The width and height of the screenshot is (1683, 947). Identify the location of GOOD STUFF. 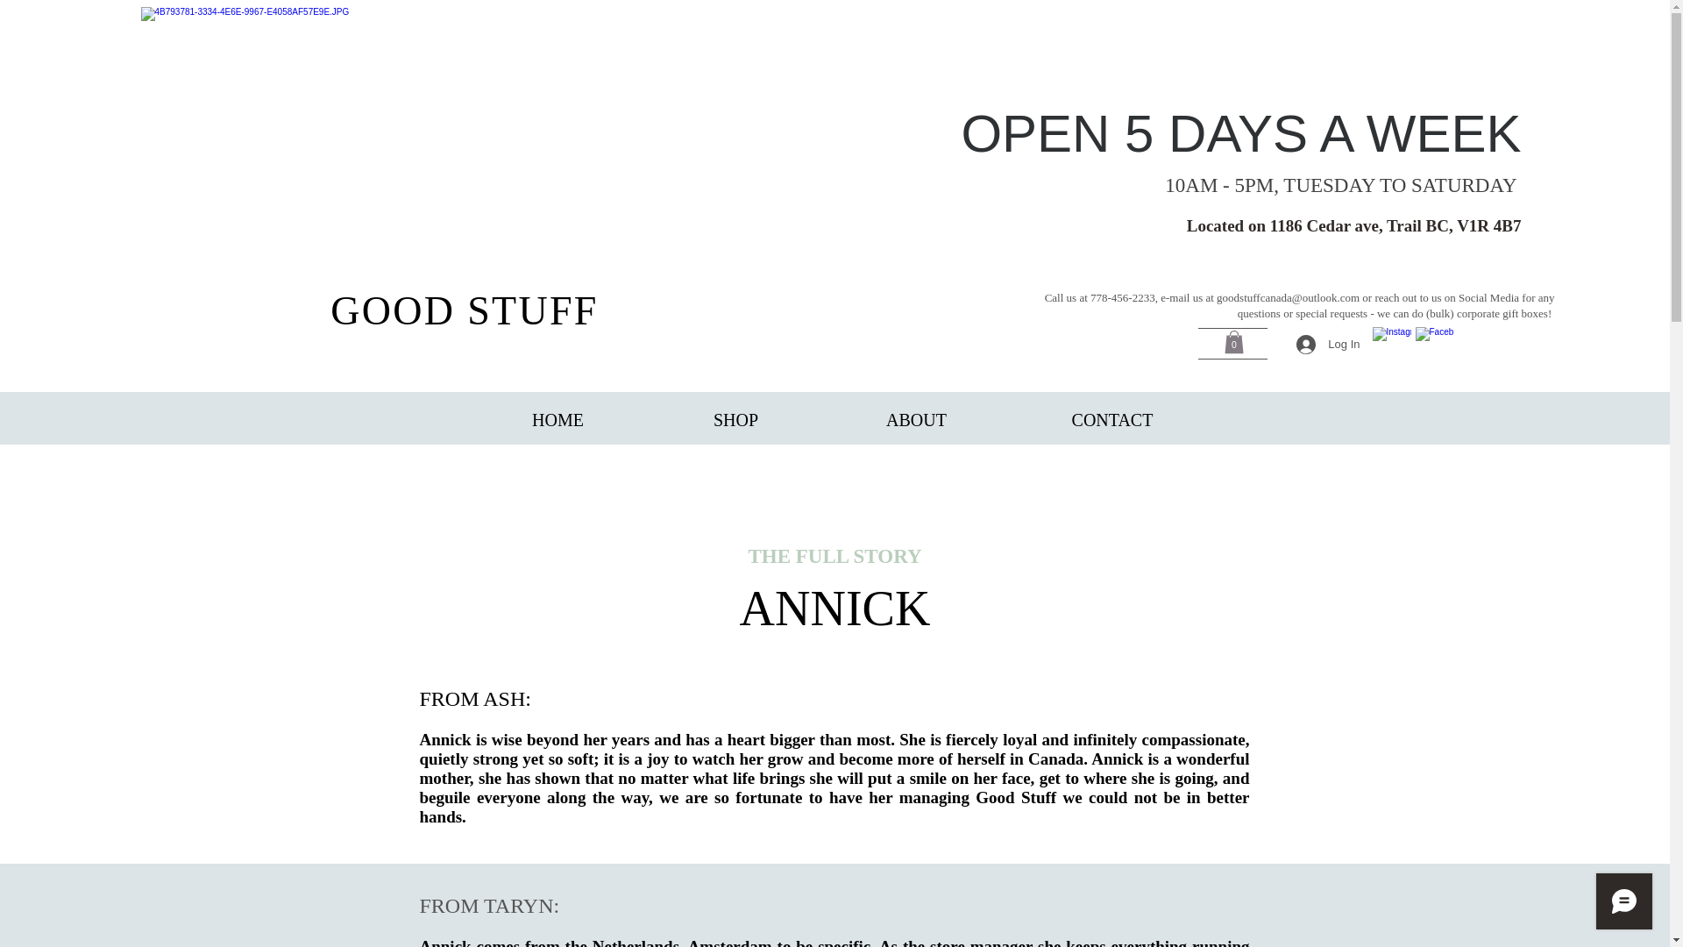
(463, 310).